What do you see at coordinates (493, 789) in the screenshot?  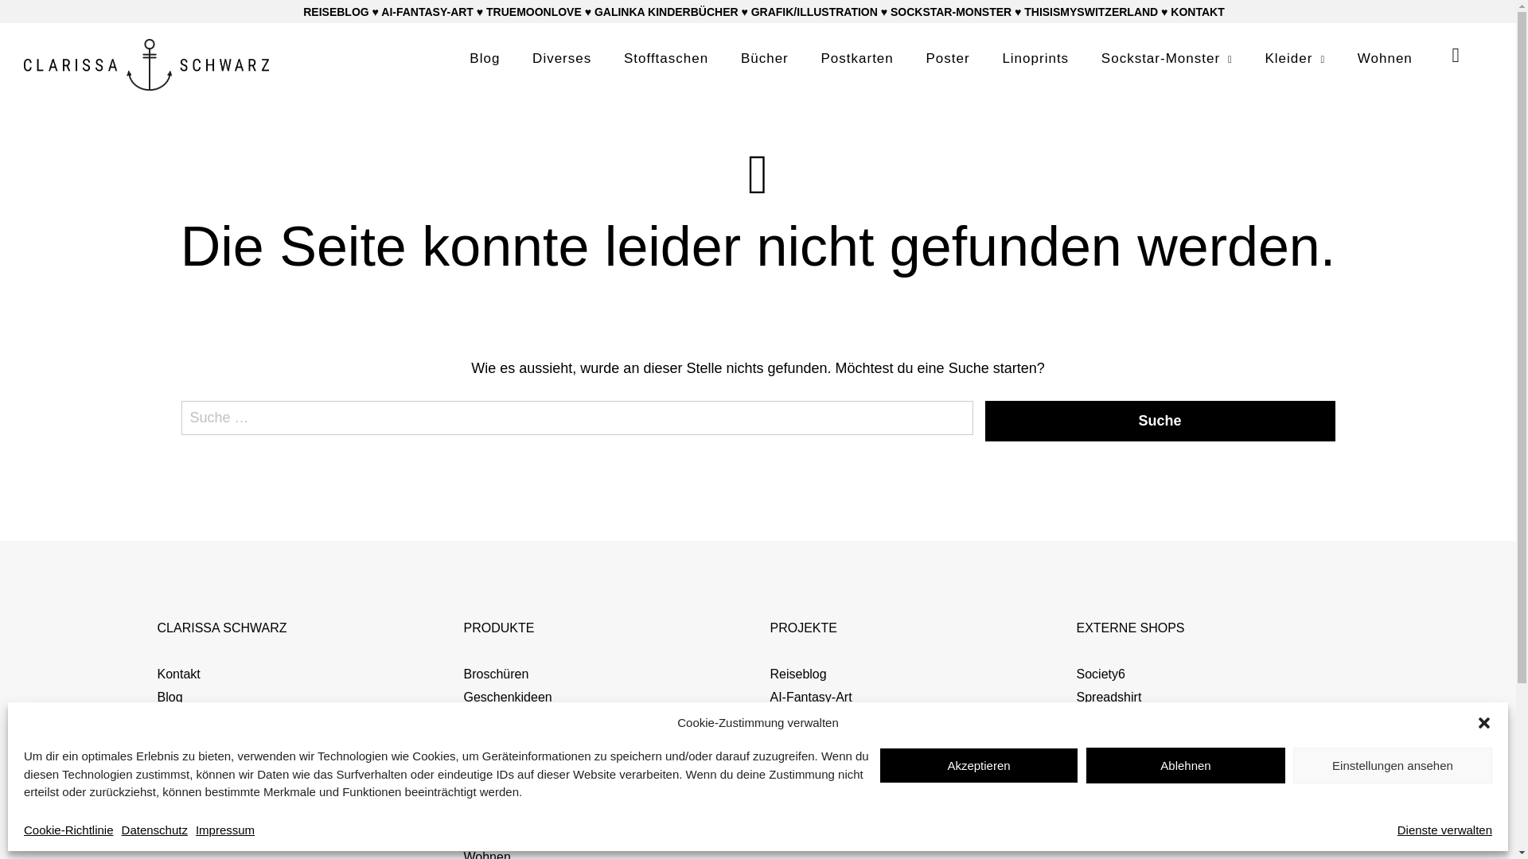 I see `Postkarten` at bounding box center [493, 789].